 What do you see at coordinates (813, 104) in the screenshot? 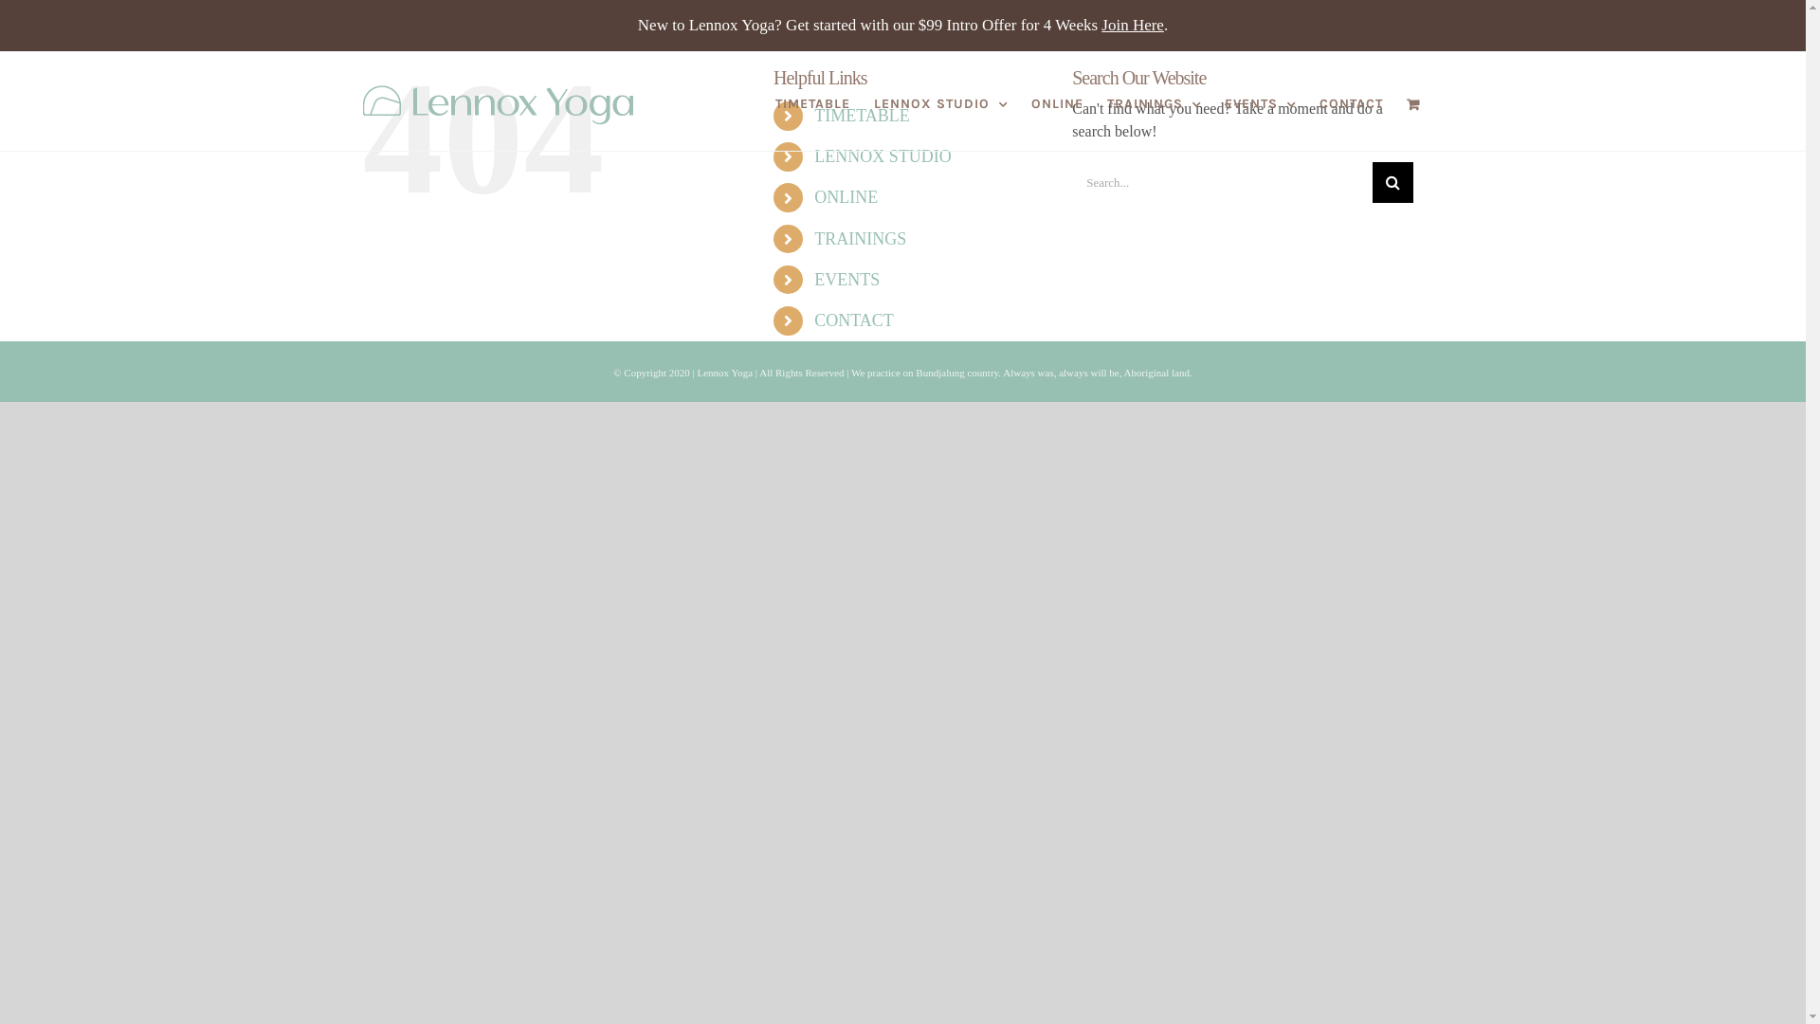
I see `TIMETABLE` at bounding box center [813, 104].